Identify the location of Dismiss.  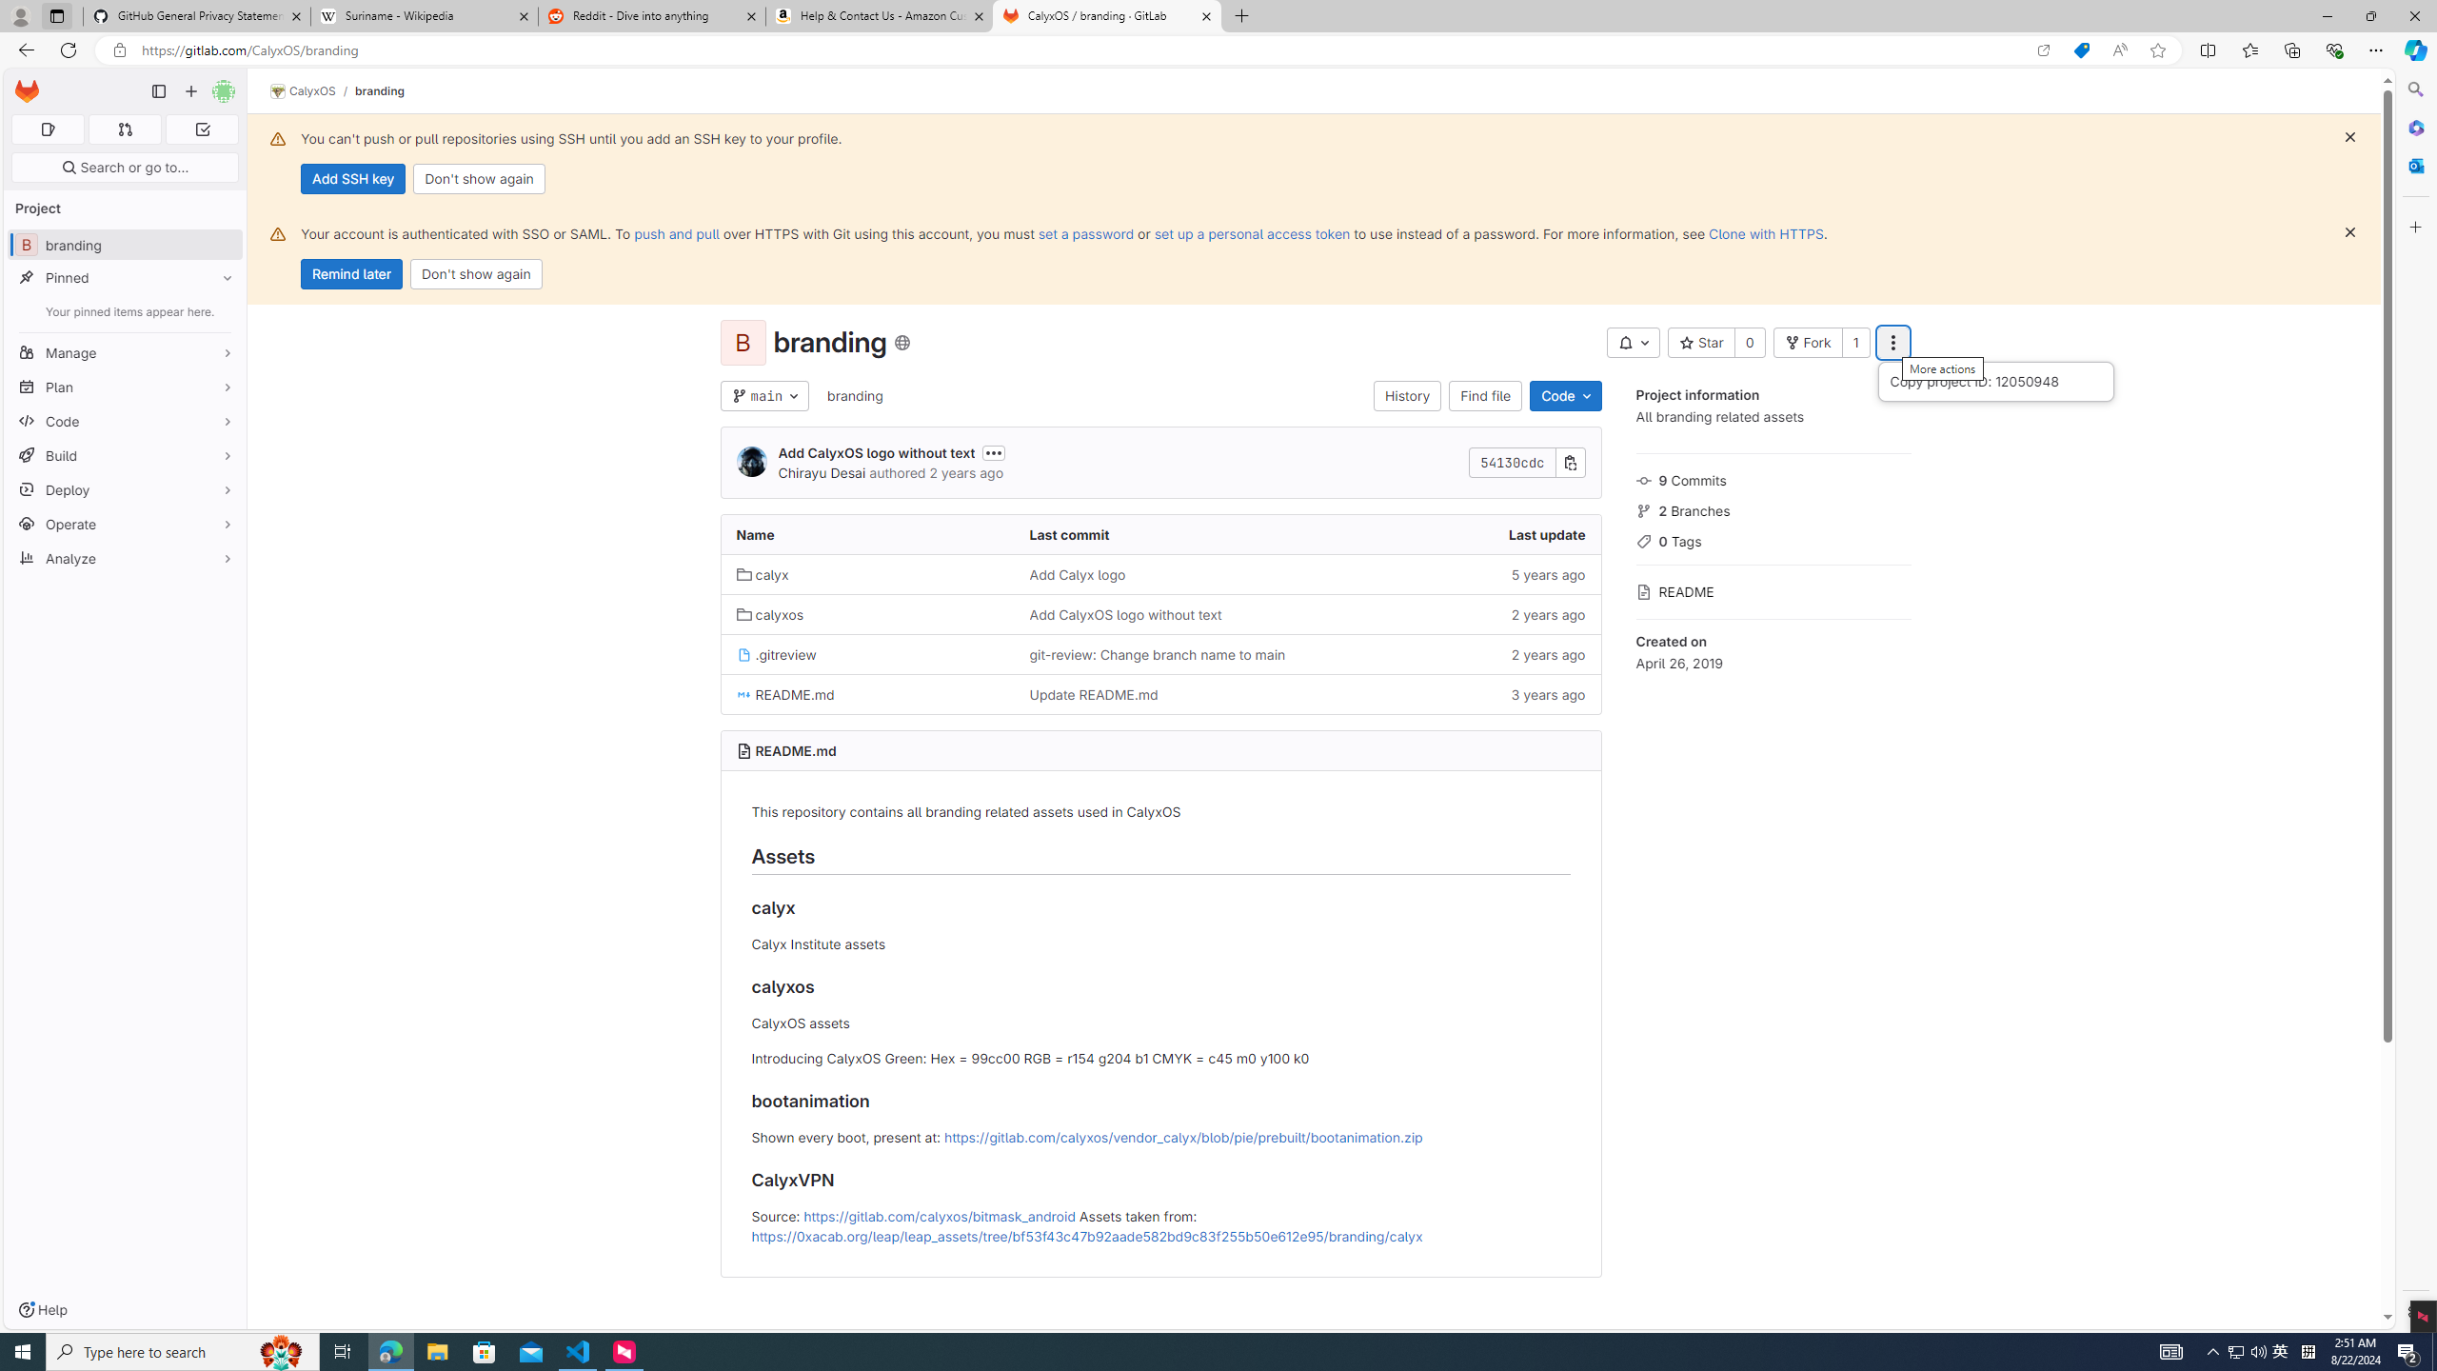
(2349, 232).